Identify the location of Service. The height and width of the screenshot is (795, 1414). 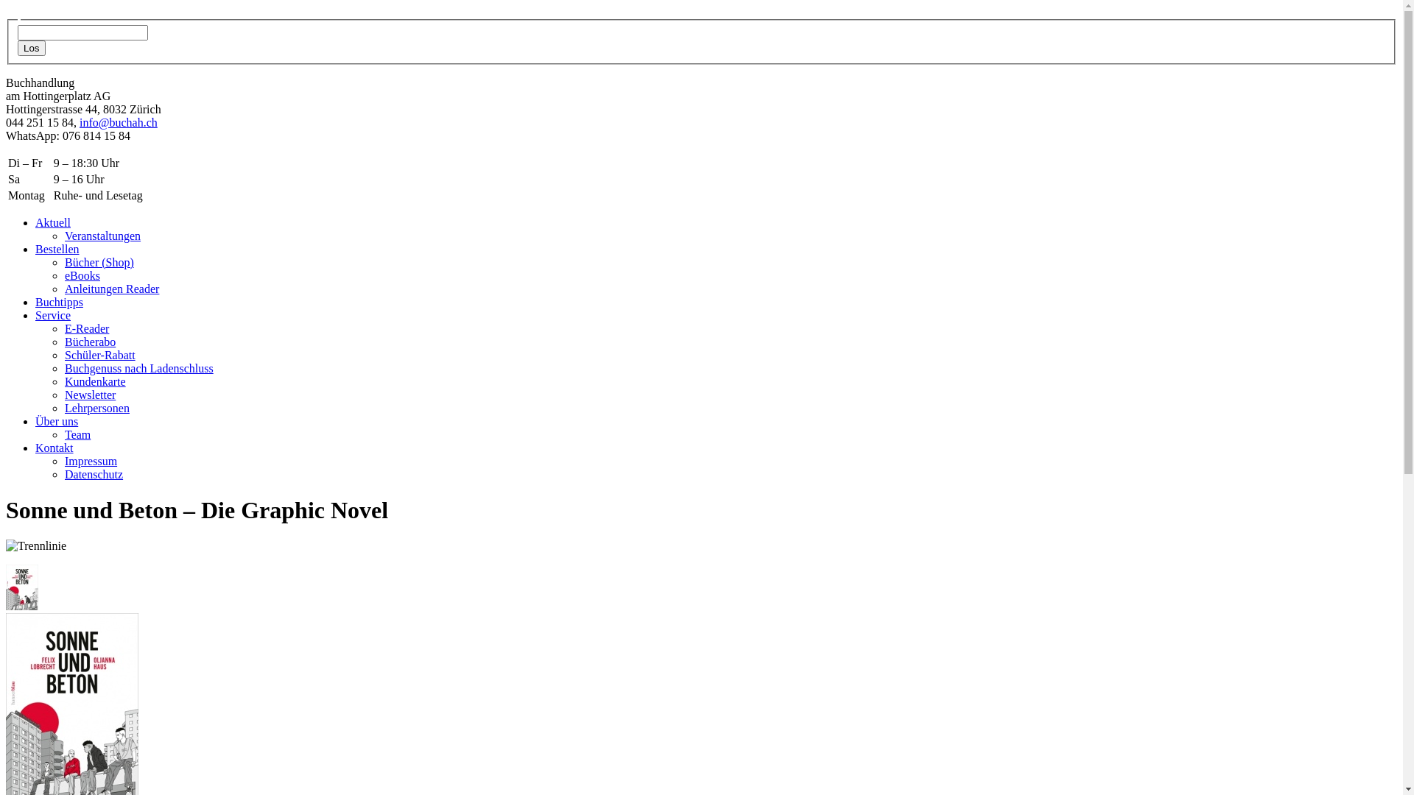
(53, 315).